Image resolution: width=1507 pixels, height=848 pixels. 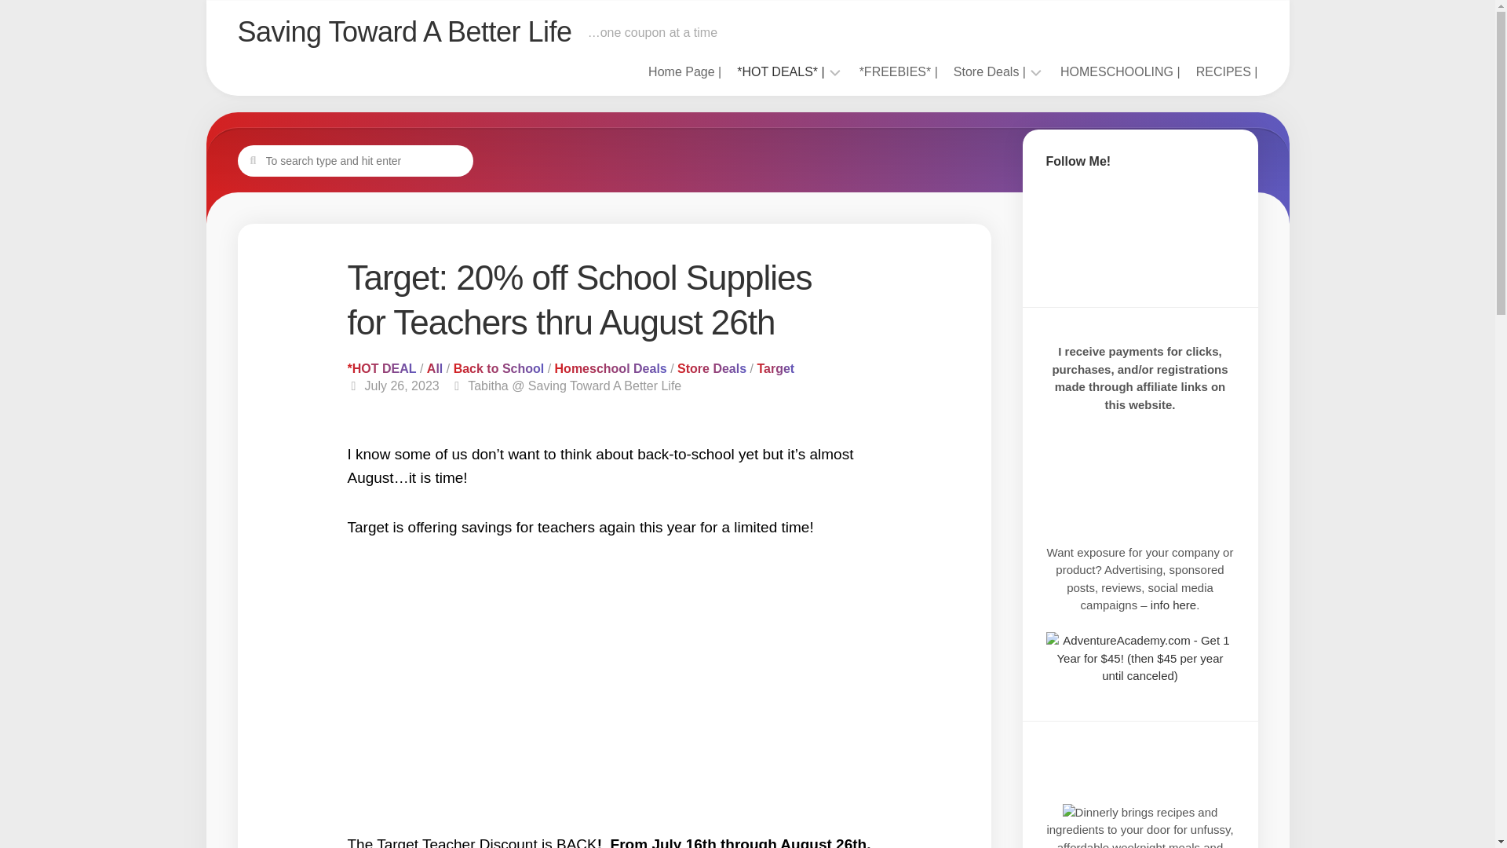 What do you see at coordinates (990, 72) in the screenshot?
I see `Store Deals` at bounding box center [990, 72].